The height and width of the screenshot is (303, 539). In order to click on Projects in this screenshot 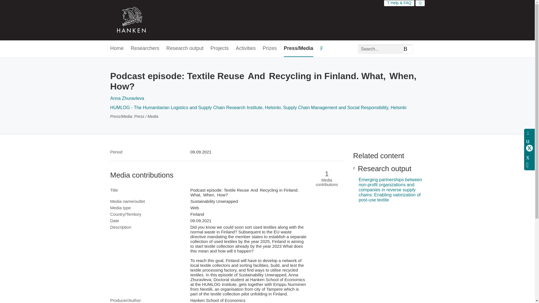, I will do `click(220, 49)`.